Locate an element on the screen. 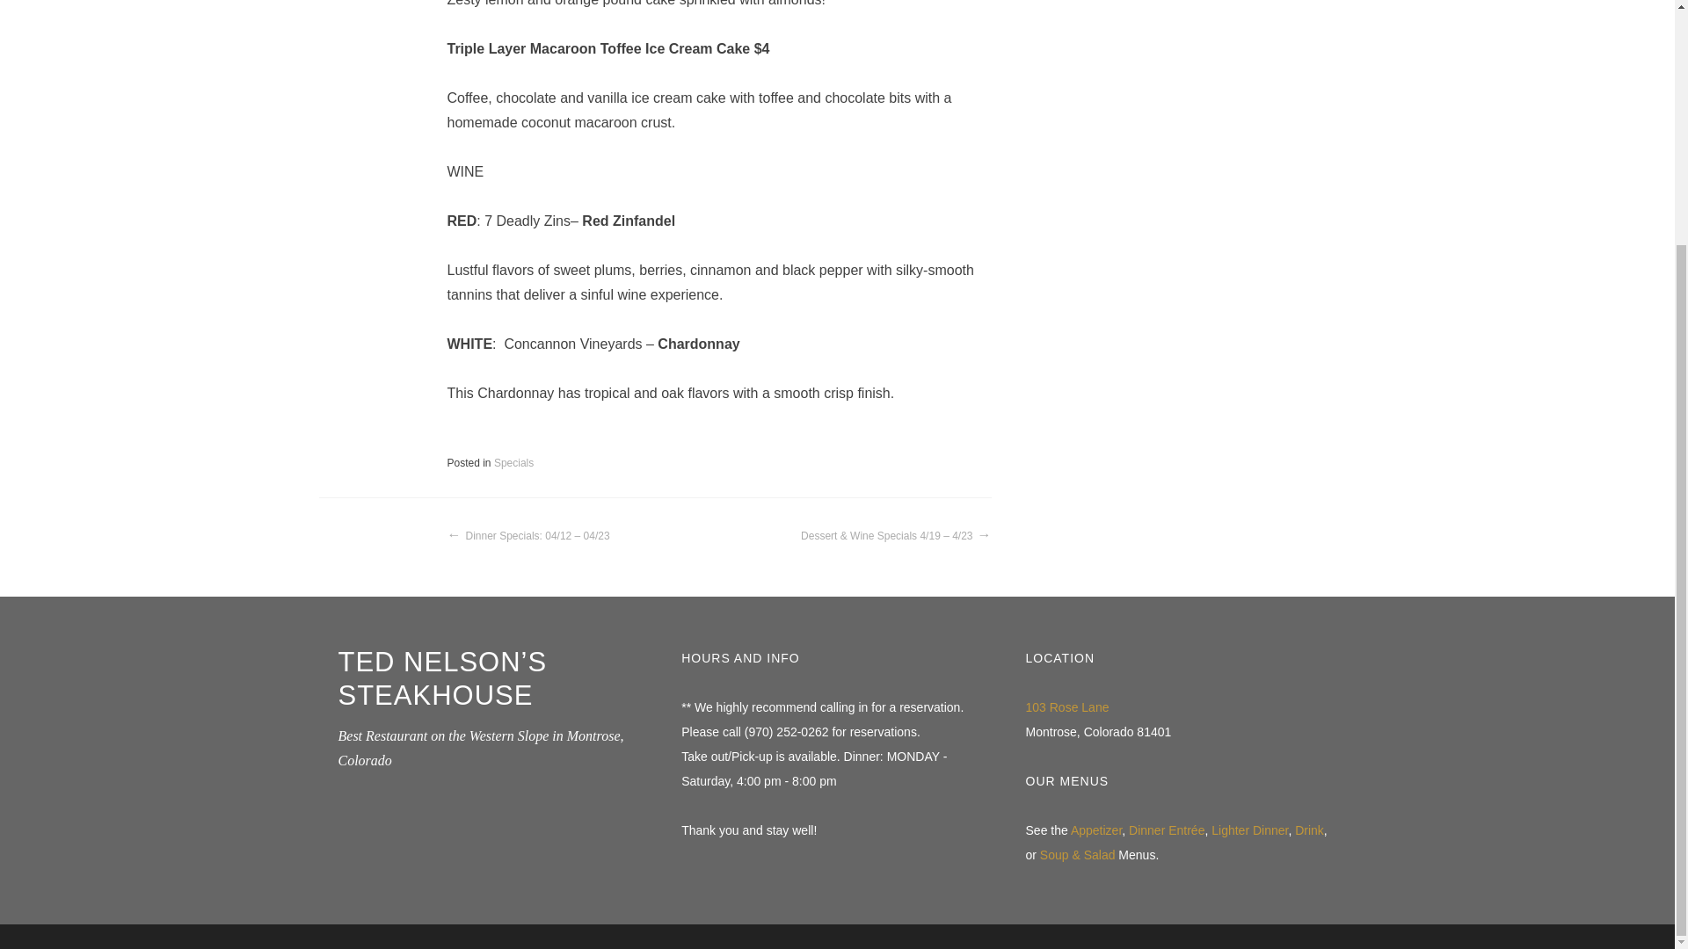 This screenshot has height=949, width=1688. 103 Rose Lane is located at coordinates (1067, 708).